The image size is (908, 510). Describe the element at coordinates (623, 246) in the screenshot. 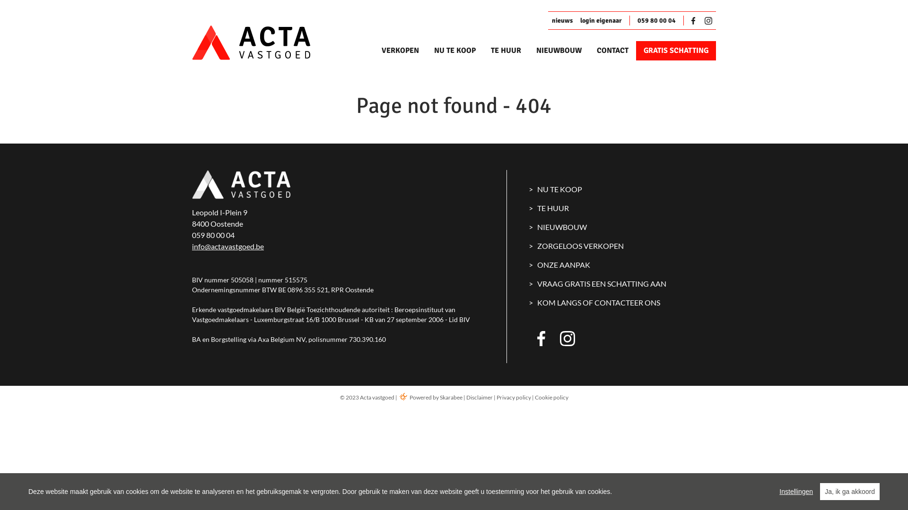

I see `ZORGELOOS VERKOPEN` at that location.